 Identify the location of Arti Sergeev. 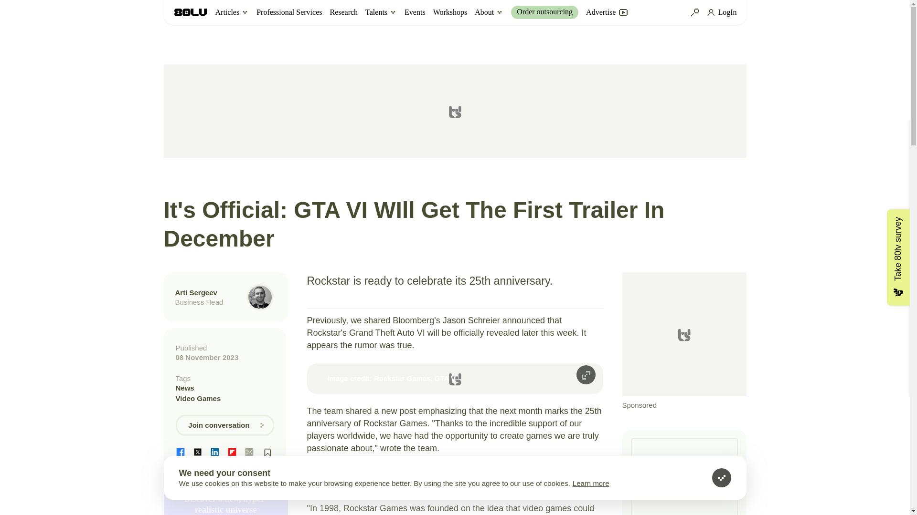
(196, 292).